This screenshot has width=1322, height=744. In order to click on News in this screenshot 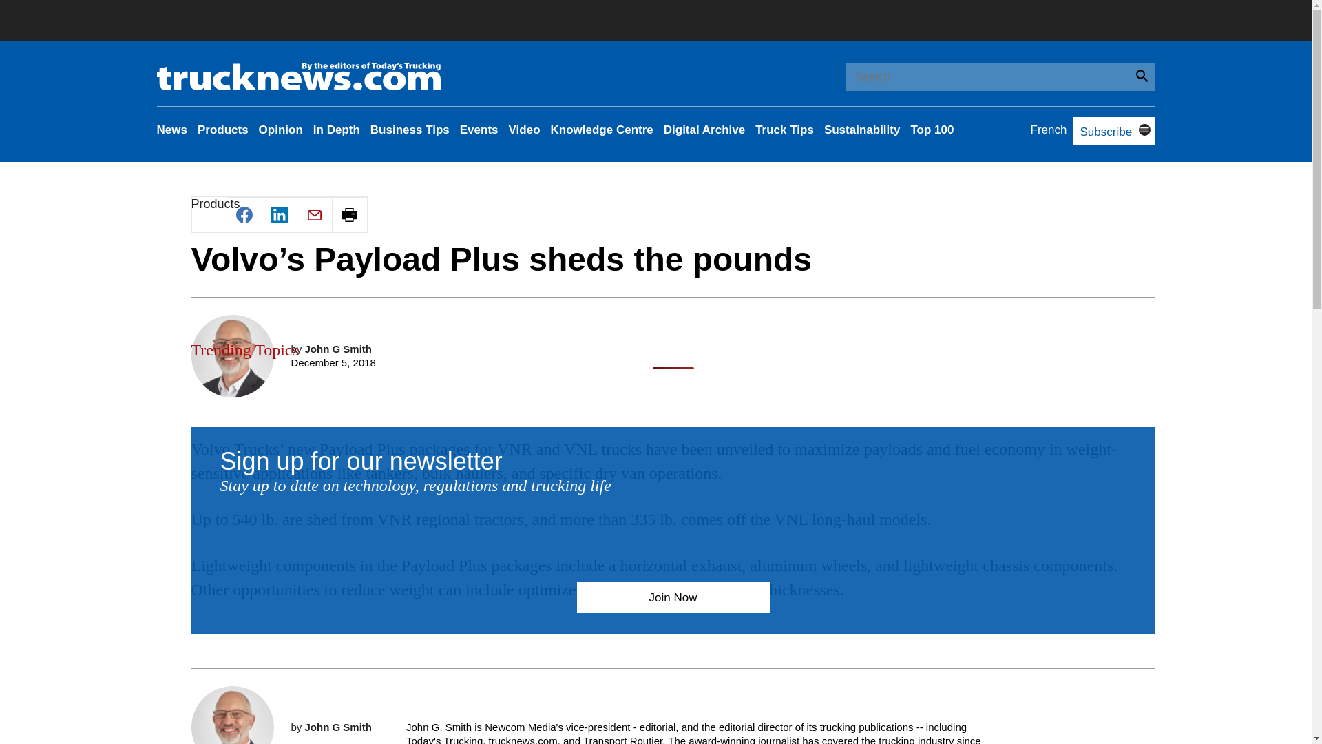, I will do `click(172, 130)`.